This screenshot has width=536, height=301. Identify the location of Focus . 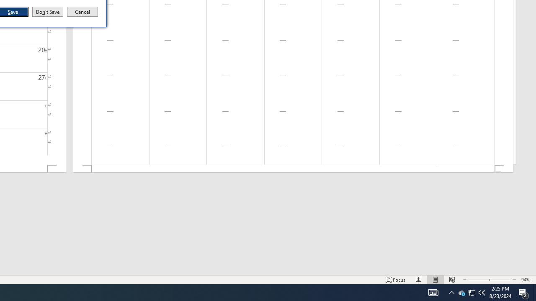
(395, 279).